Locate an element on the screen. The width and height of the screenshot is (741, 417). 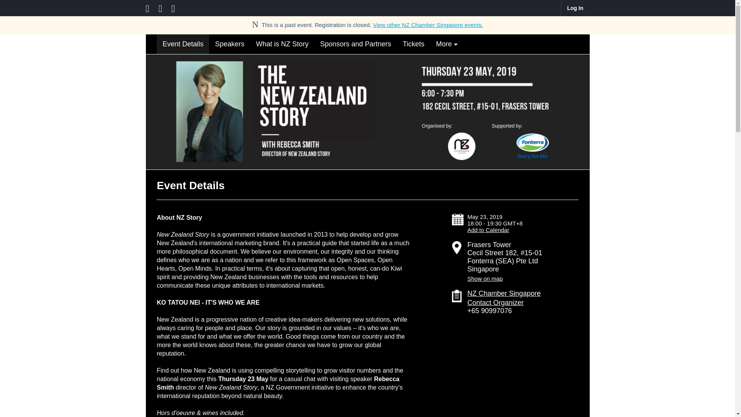
Sign in is located at coordinates (574, 8).